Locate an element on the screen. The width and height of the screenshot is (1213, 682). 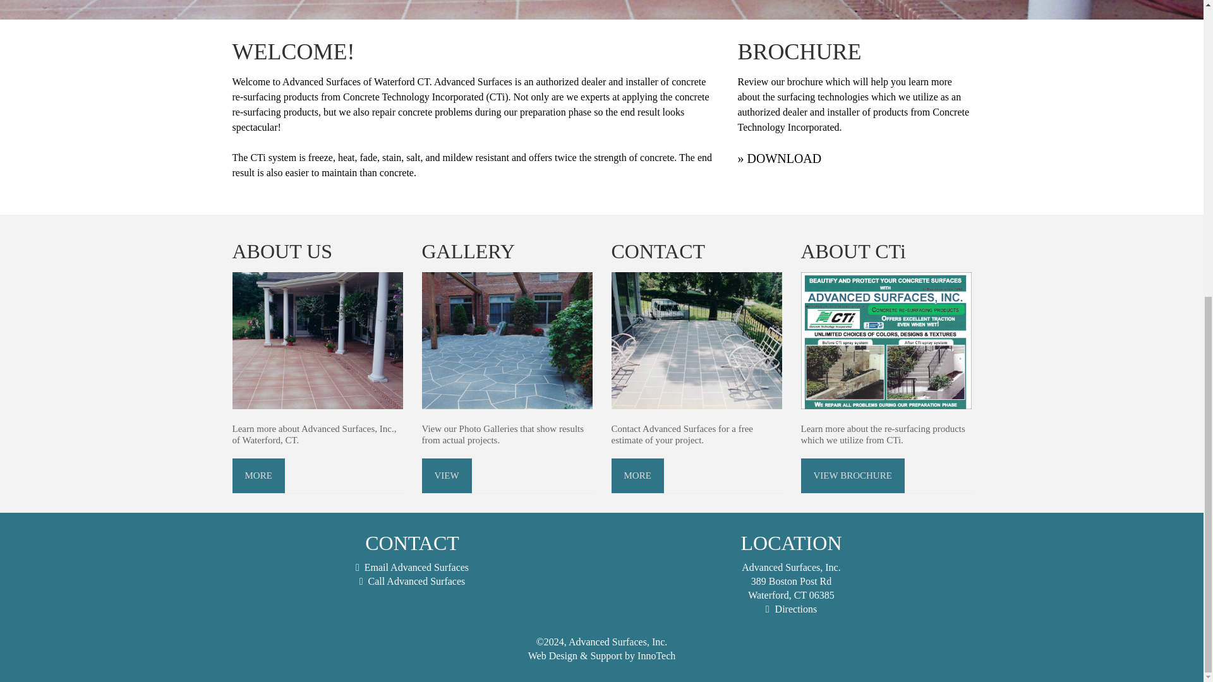
MORE is located at coordinates (259, 475).